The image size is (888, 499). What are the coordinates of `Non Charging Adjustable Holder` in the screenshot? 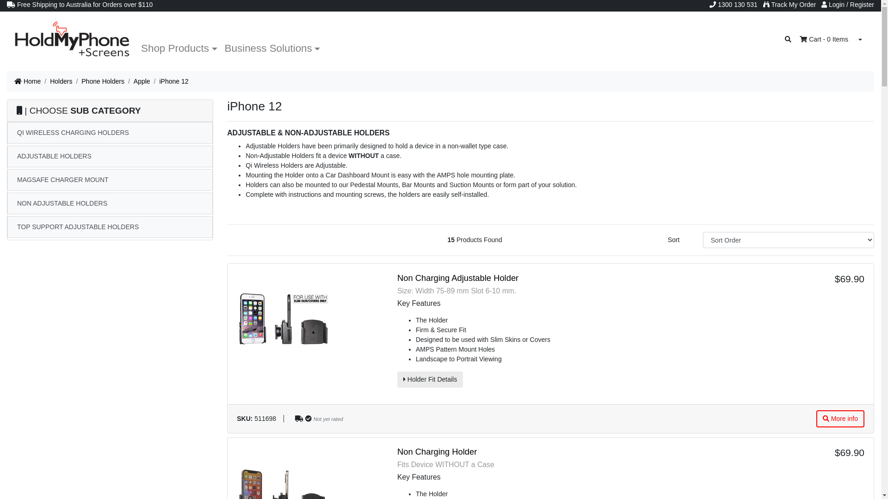 It's located at (458, 278).